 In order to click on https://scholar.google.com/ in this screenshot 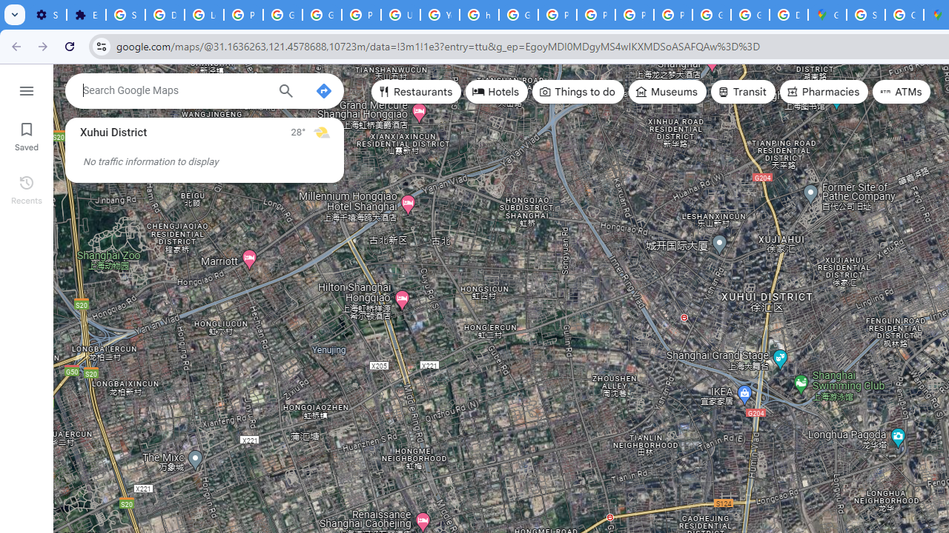, I will do `click(479, 15)`.